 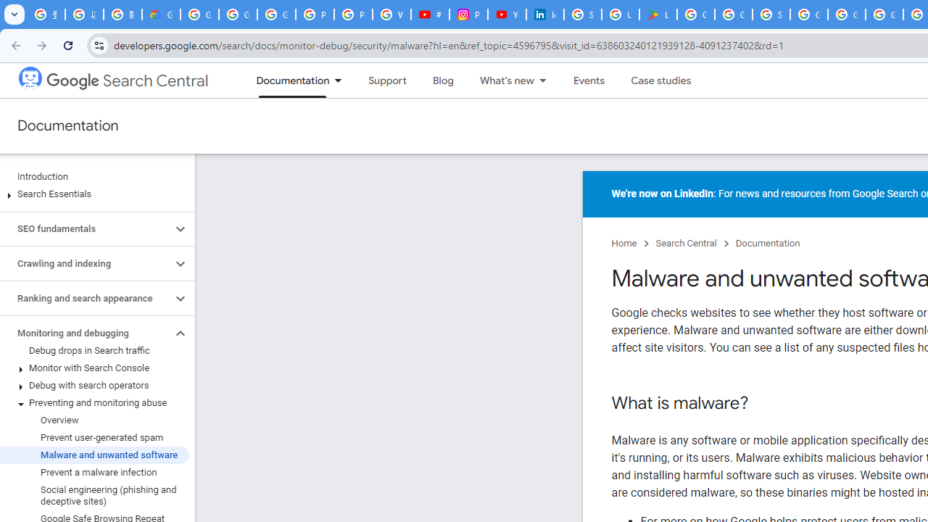 What do you see at coordinates (387, 80) in the screenshot?
I see `Support` at bounding box center [387, 80].